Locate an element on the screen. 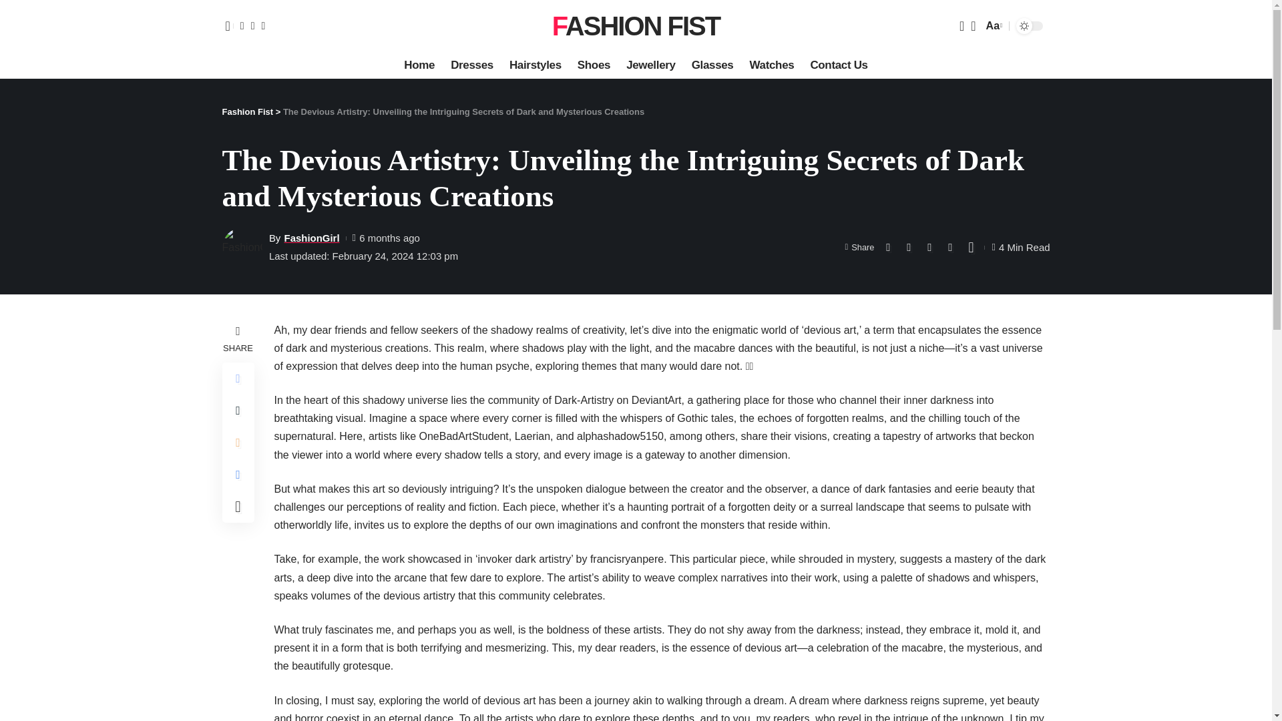  Contact Us is located at coordinates (839, 65).